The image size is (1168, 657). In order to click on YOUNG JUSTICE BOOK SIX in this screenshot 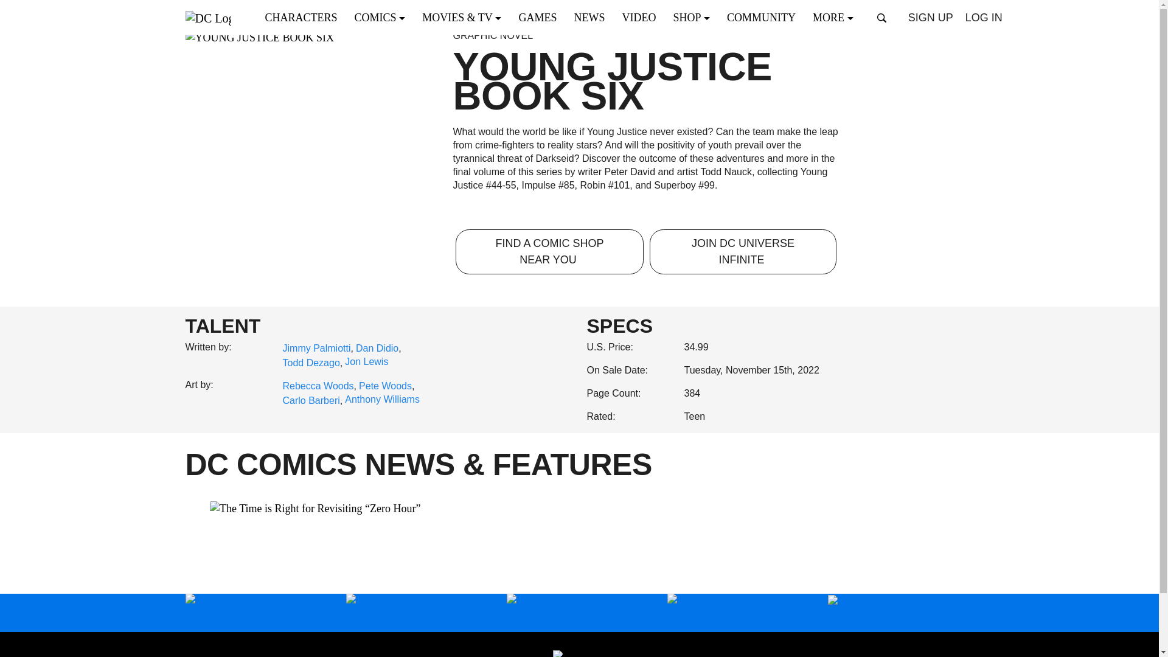, I will do `click(311, 36)`.